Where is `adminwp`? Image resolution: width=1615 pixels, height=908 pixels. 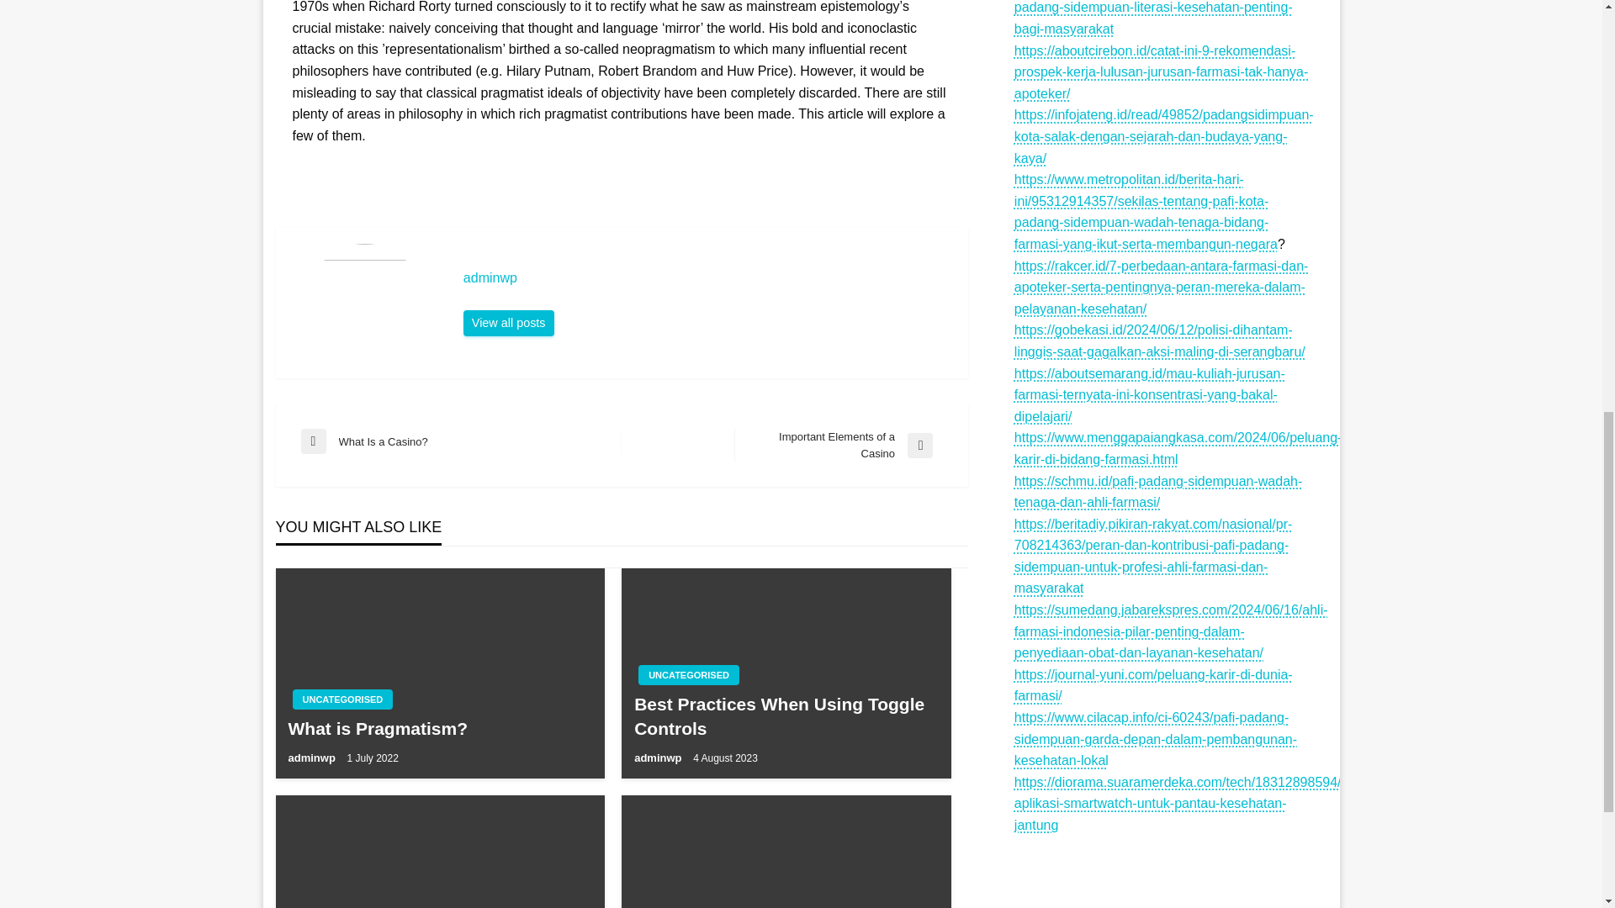
adminwp is located at coordinates (461, 441).